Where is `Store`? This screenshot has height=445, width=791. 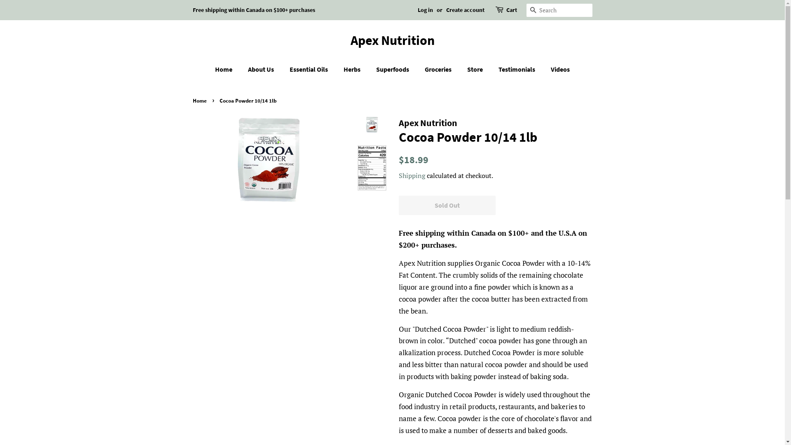
Store is located at coordinates (476, 69).